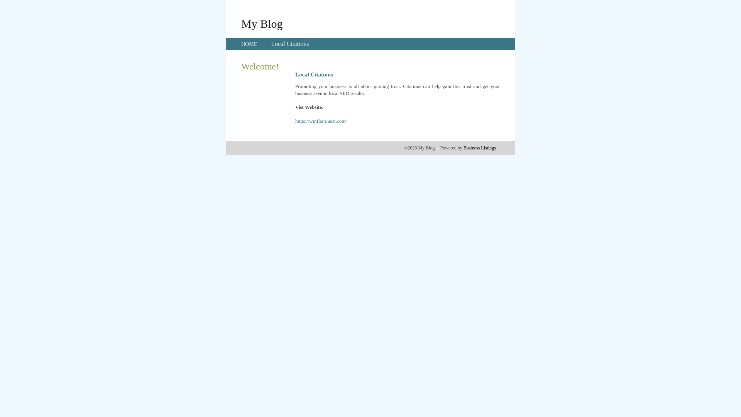 The height and width of the screenshot is (417, 741). I want to click on Local Citations, so click(290, 44).